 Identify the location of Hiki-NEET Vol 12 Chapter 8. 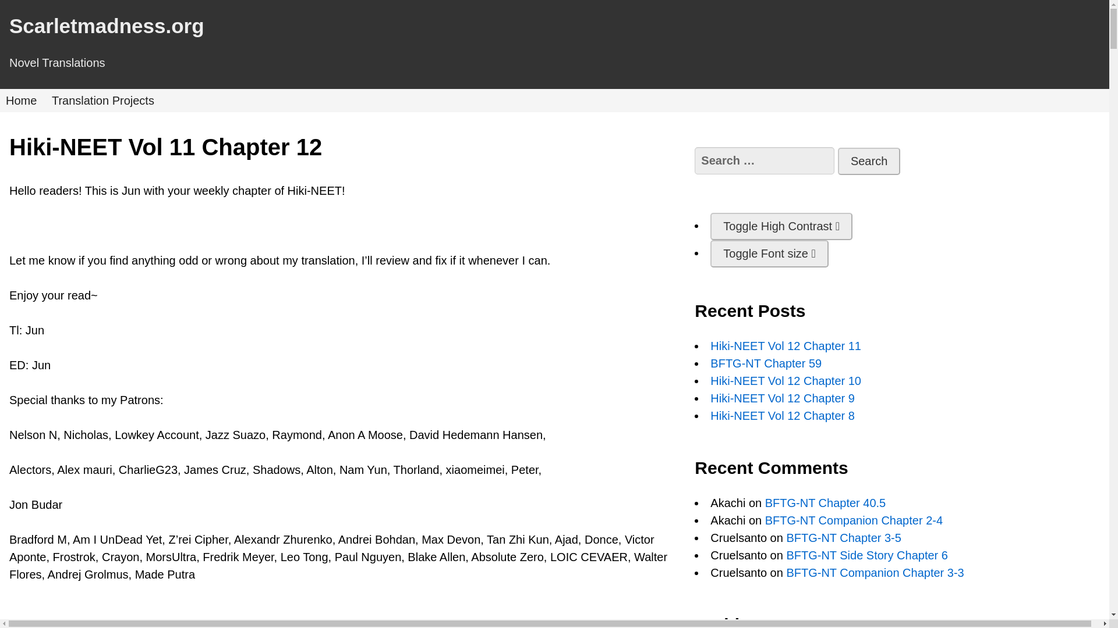
(783, 415).